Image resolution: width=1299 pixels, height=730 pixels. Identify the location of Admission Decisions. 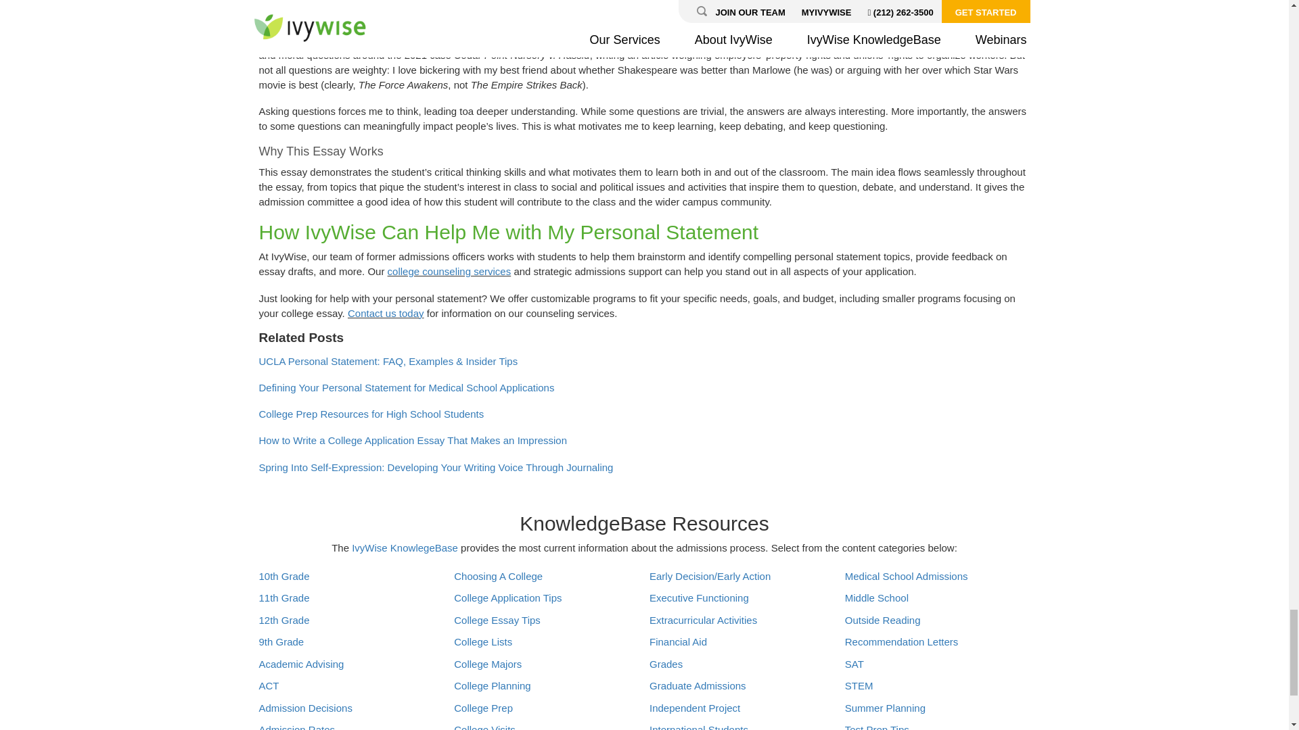
(305, 708).